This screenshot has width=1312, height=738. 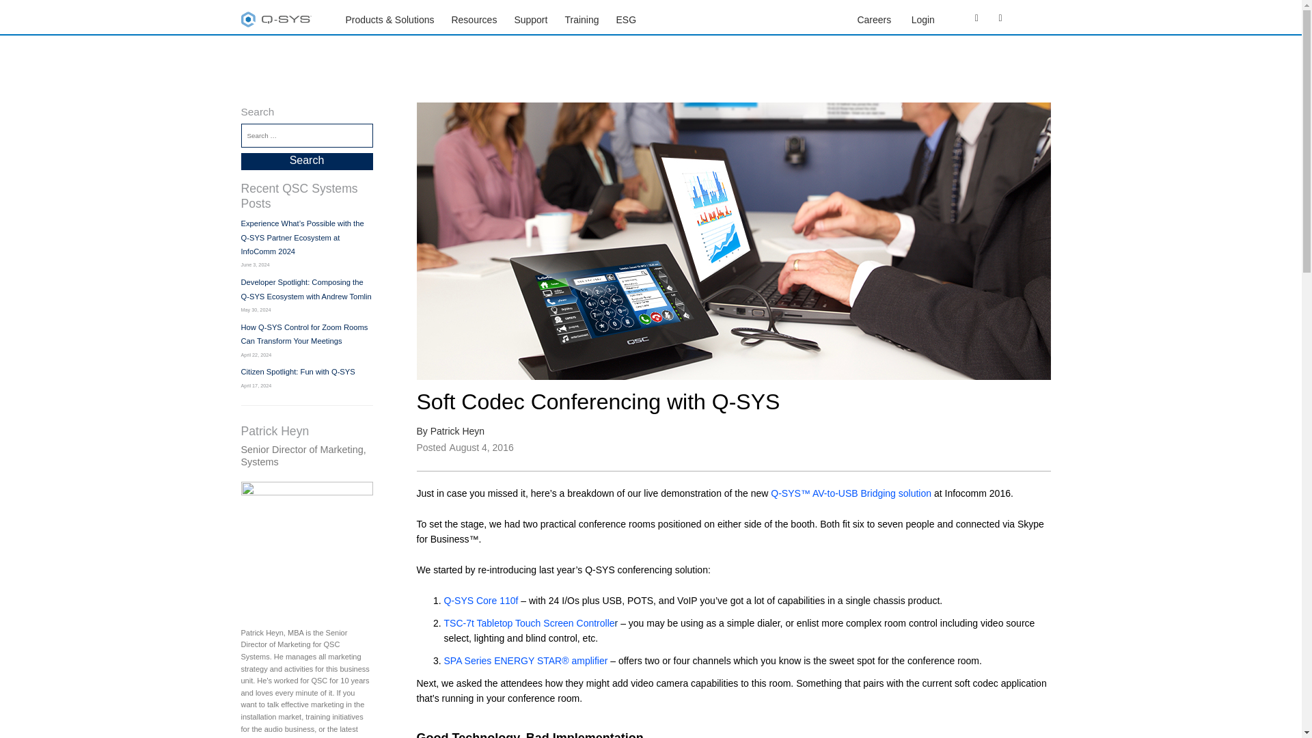 I want to click on Search, so click(x=306, y=161).